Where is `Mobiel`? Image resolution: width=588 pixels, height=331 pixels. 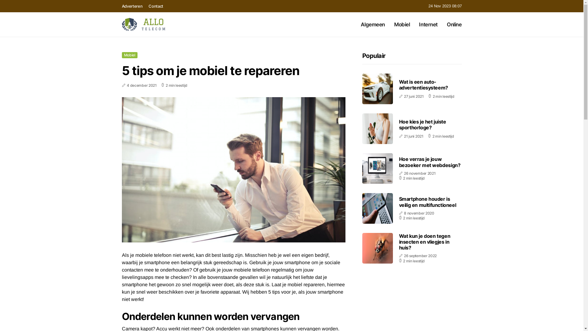
Mobiel is located at coordinates (130, 55).